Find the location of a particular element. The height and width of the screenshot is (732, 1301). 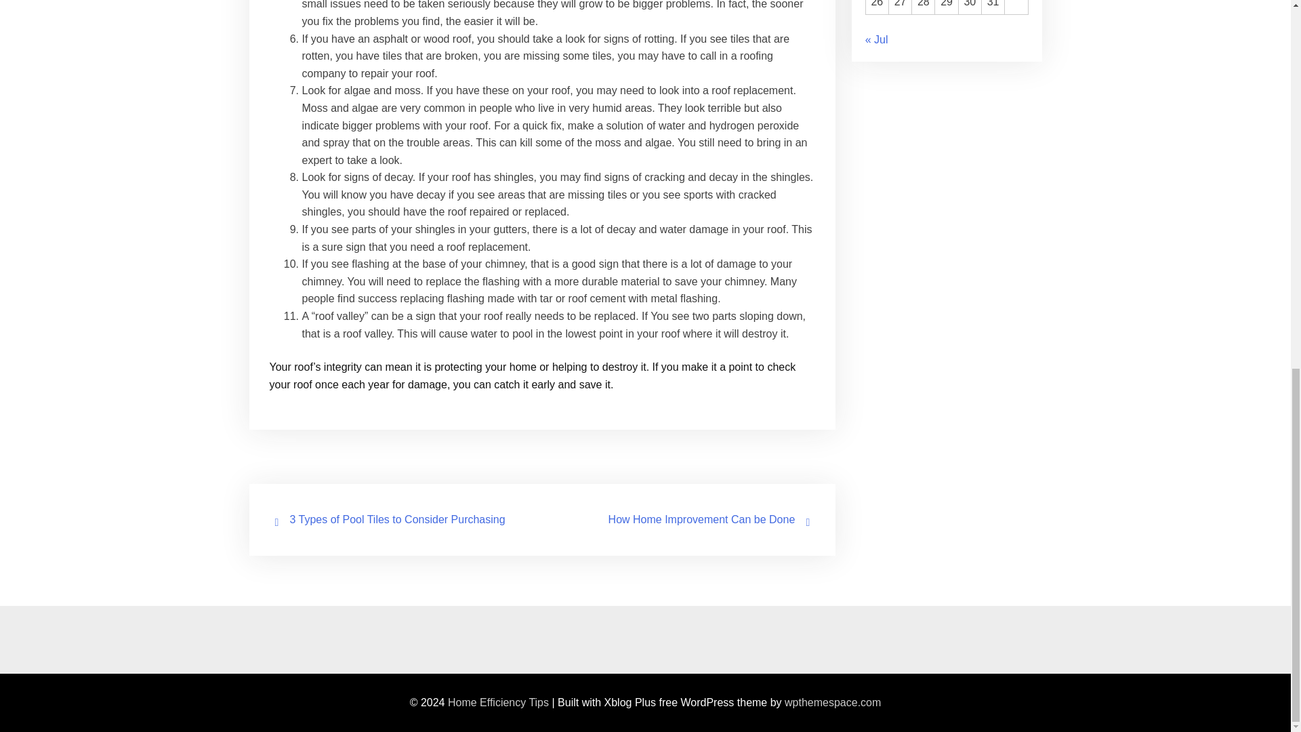

3 Types of Pool Tiles to Consider Purchasing is located at coordinates (398, 519).